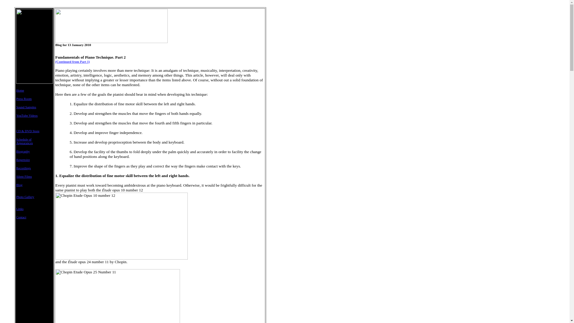  I want to click on Repertoire, so click(23, 160).